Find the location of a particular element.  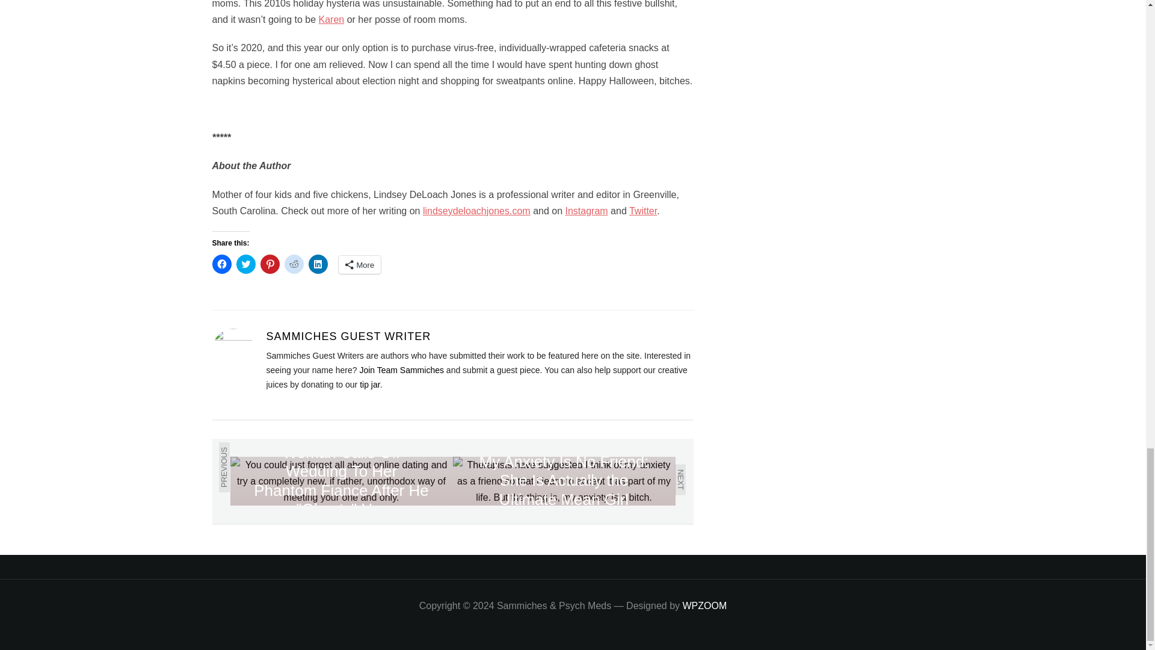

Click to share on Reddit is located at coordinates (294, 264).